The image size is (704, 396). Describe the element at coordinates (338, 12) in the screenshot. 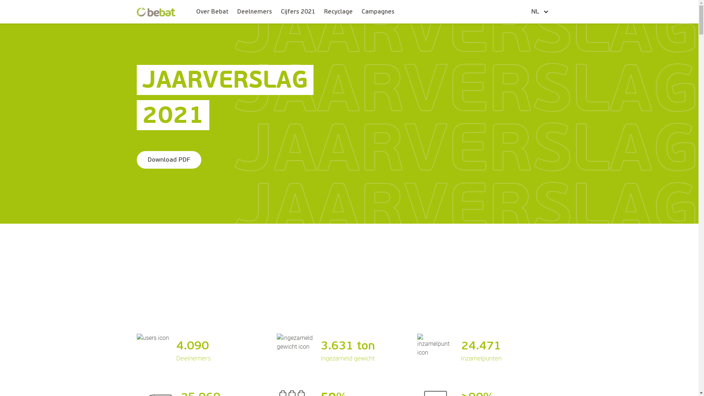

I see `Recyclage` at that location.